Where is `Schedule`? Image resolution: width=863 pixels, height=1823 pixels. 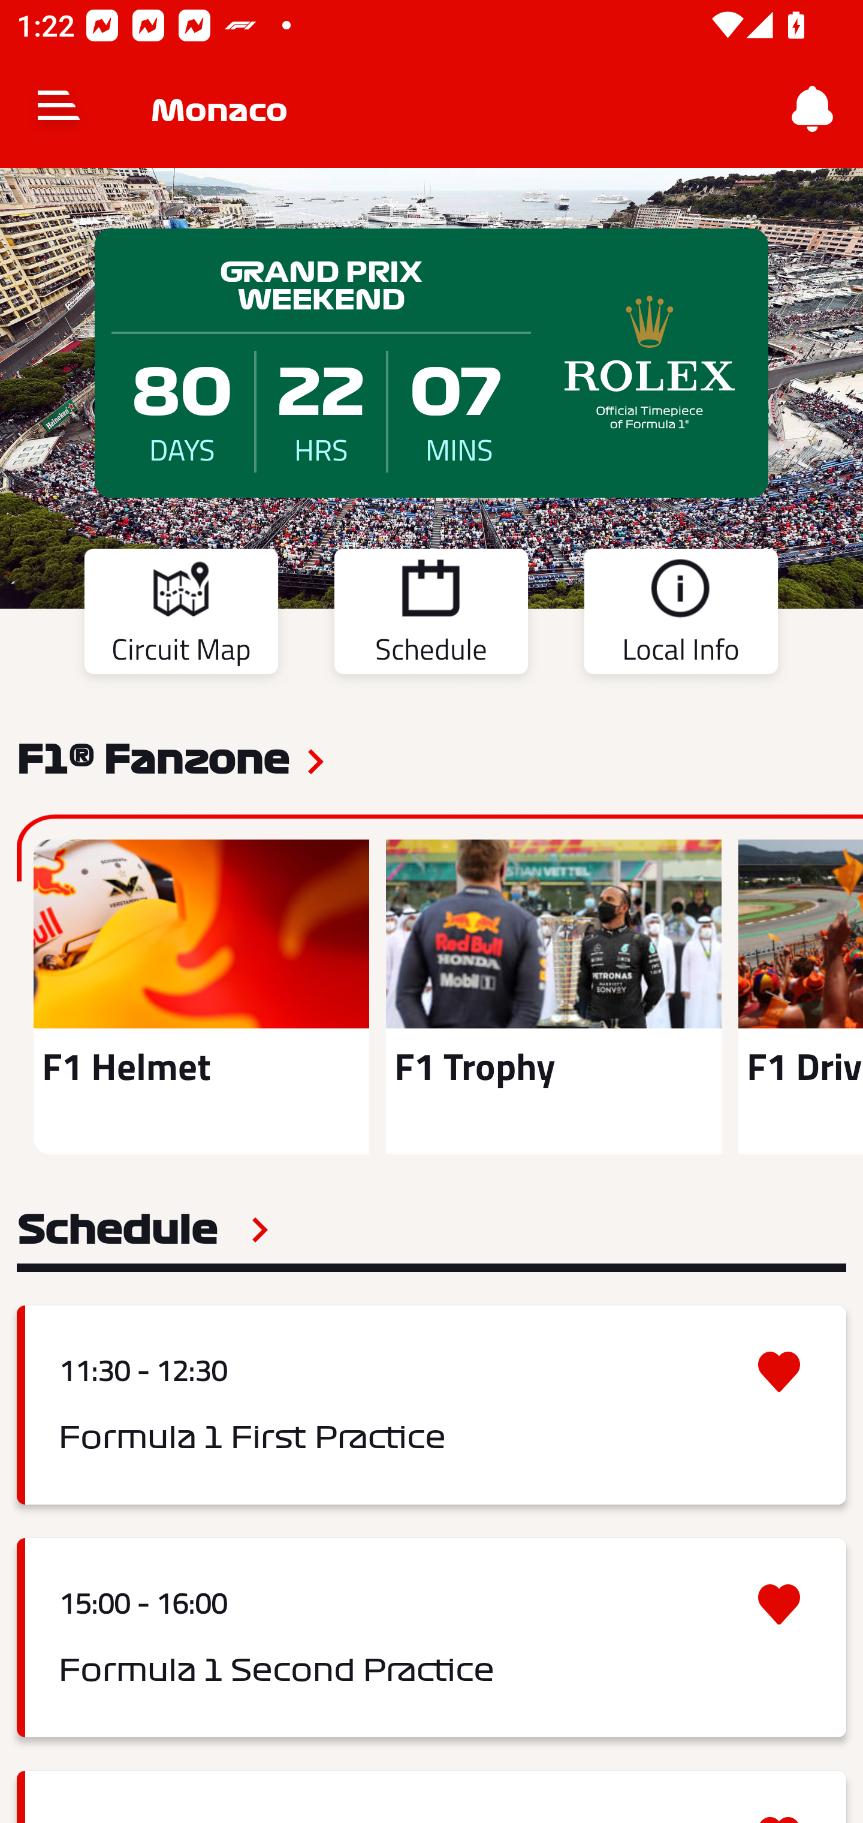
Schedule is located at coordinates (431, 615).